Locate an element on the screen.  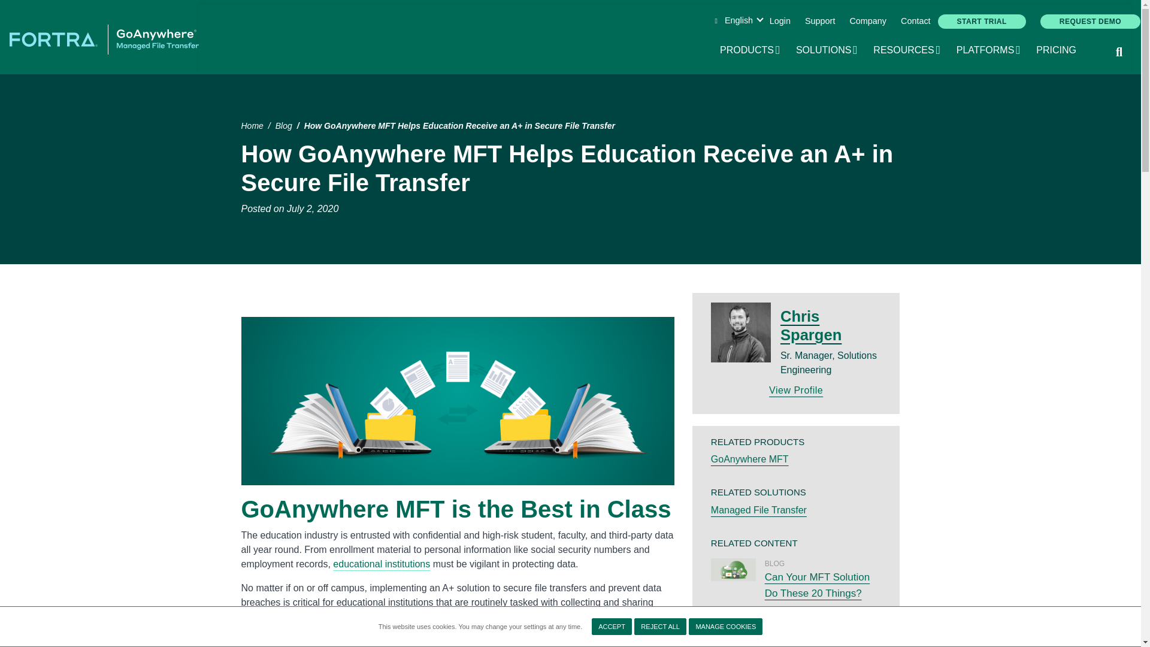
Contact is located at coordinates (867, 22).